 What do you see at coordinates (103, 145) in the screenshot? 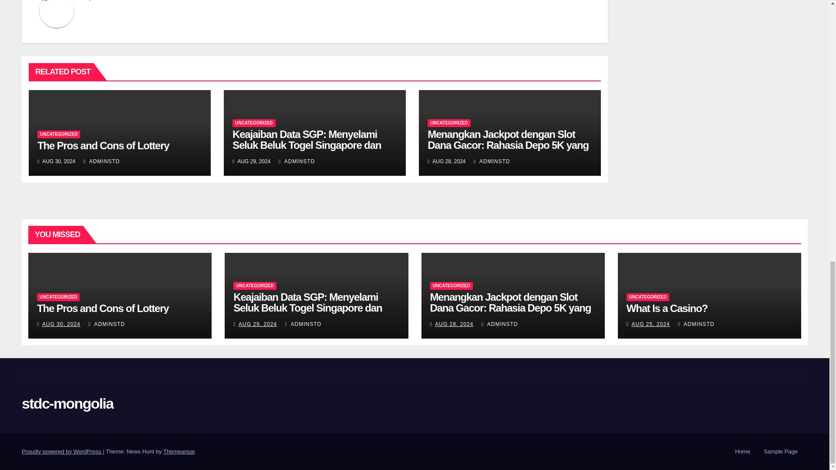
I see `Permalink to: The Pros and Cons of Lottery` at bounding box center [103, 145].